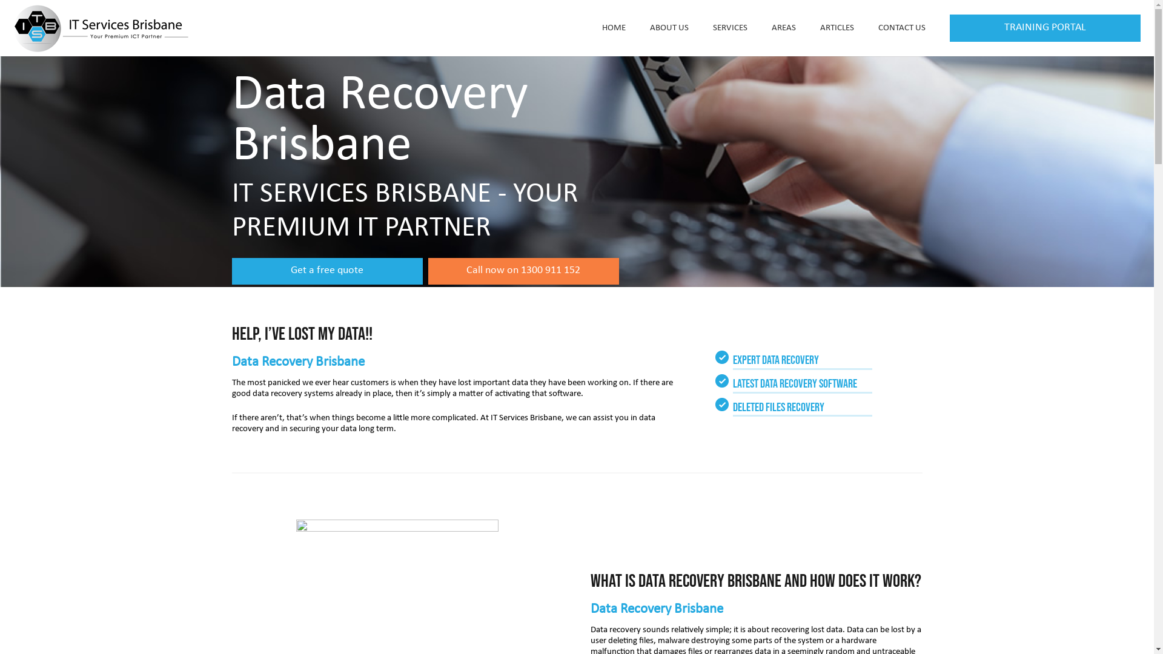 Image resolution: width=1163 pixels, height=654 pixels. I want to click on TRAINING PORTAL, so click(1045, 28).